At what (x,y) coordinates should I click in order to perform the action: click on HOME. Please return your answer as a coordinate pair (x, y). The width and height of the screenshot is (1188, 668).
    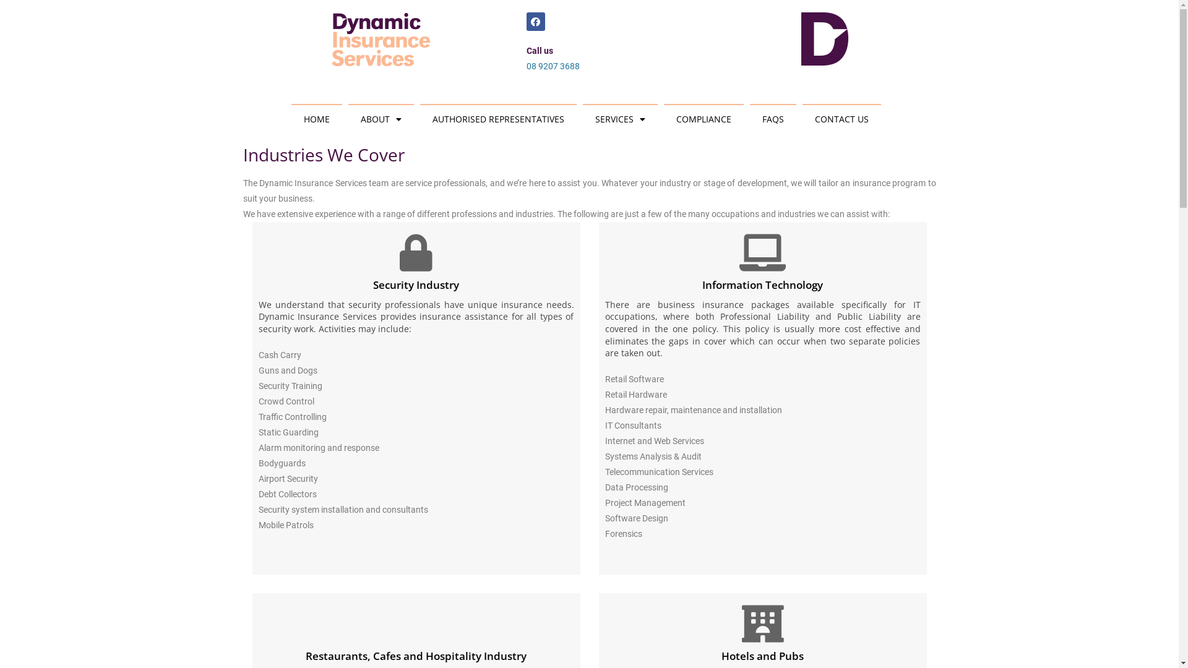
    Looking at the image, I should click on (317, 119).